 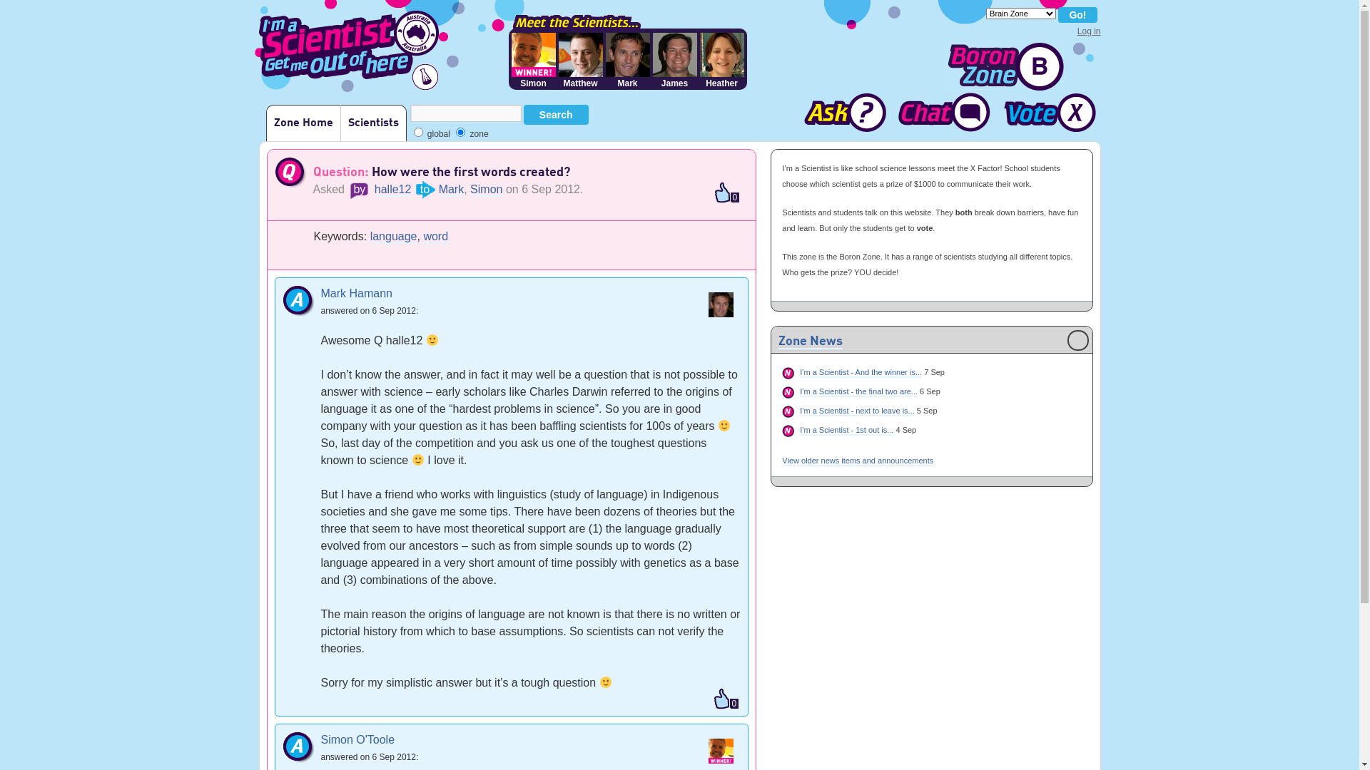 What do you see at coordinates (393, 190) in the screenshot?
I see `halle12` at bounding box center [393, 190].